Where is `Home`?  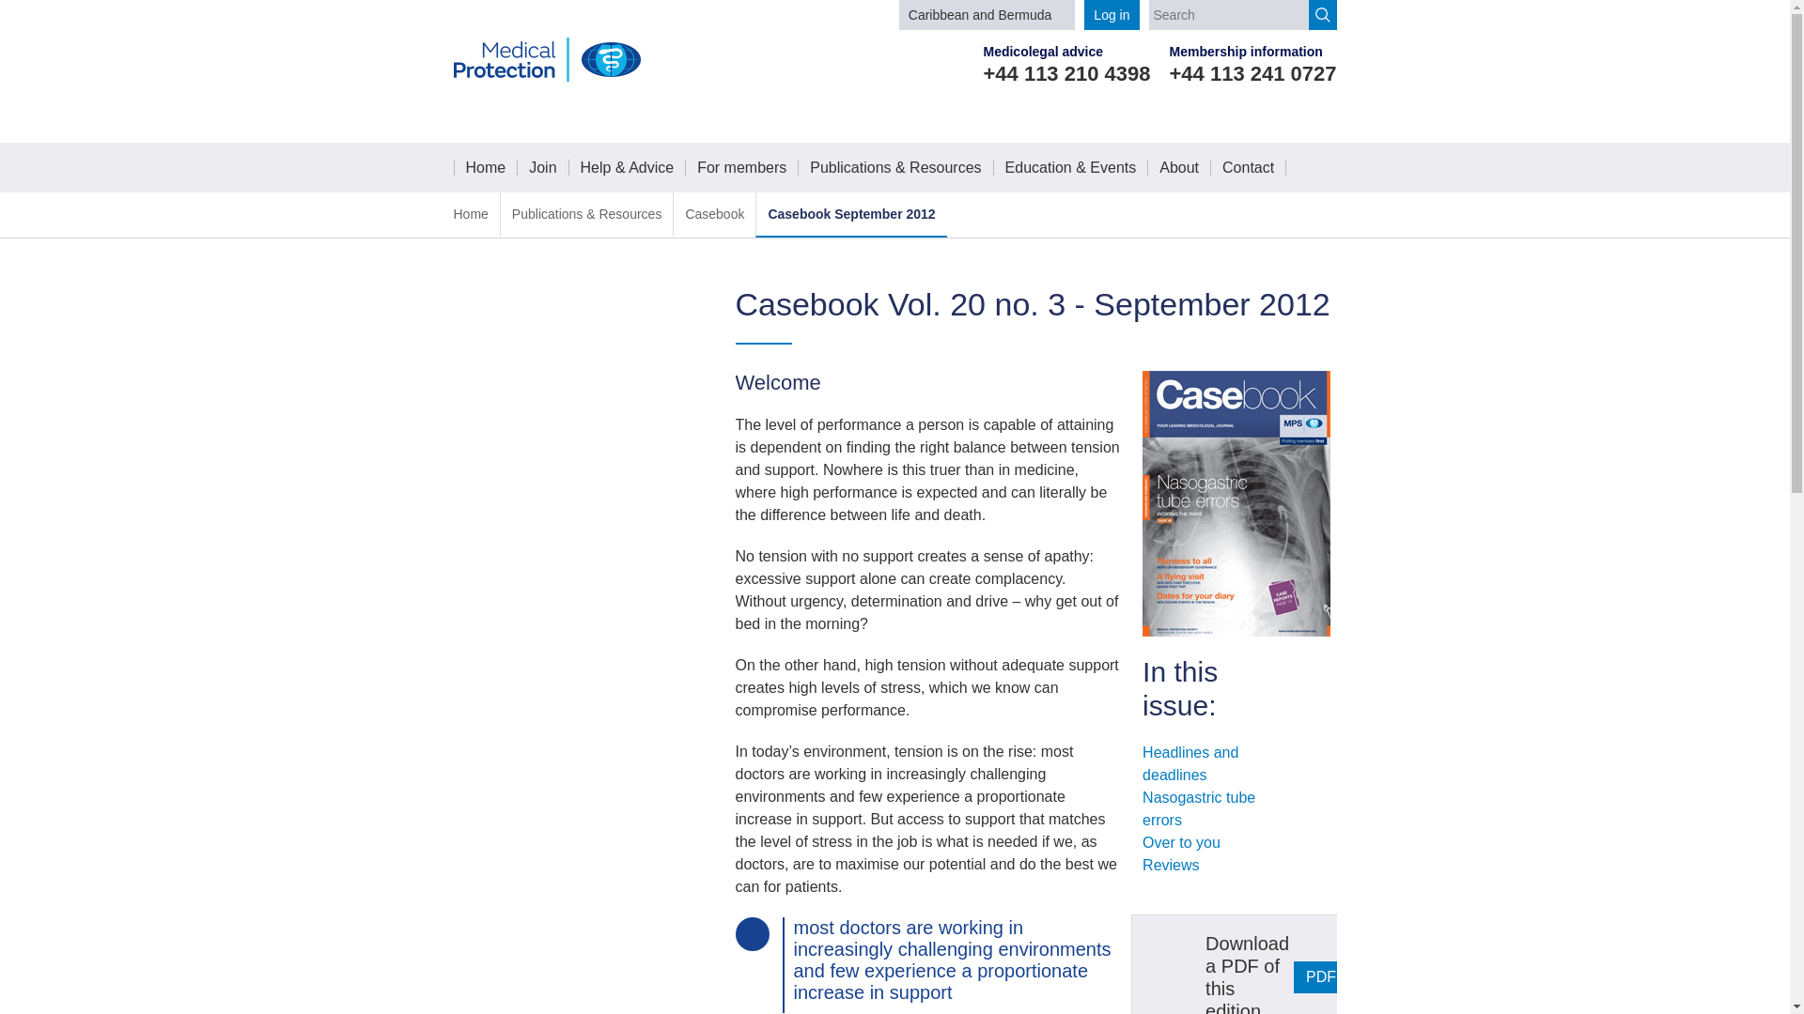
Home is located at coordinates (486, 167).